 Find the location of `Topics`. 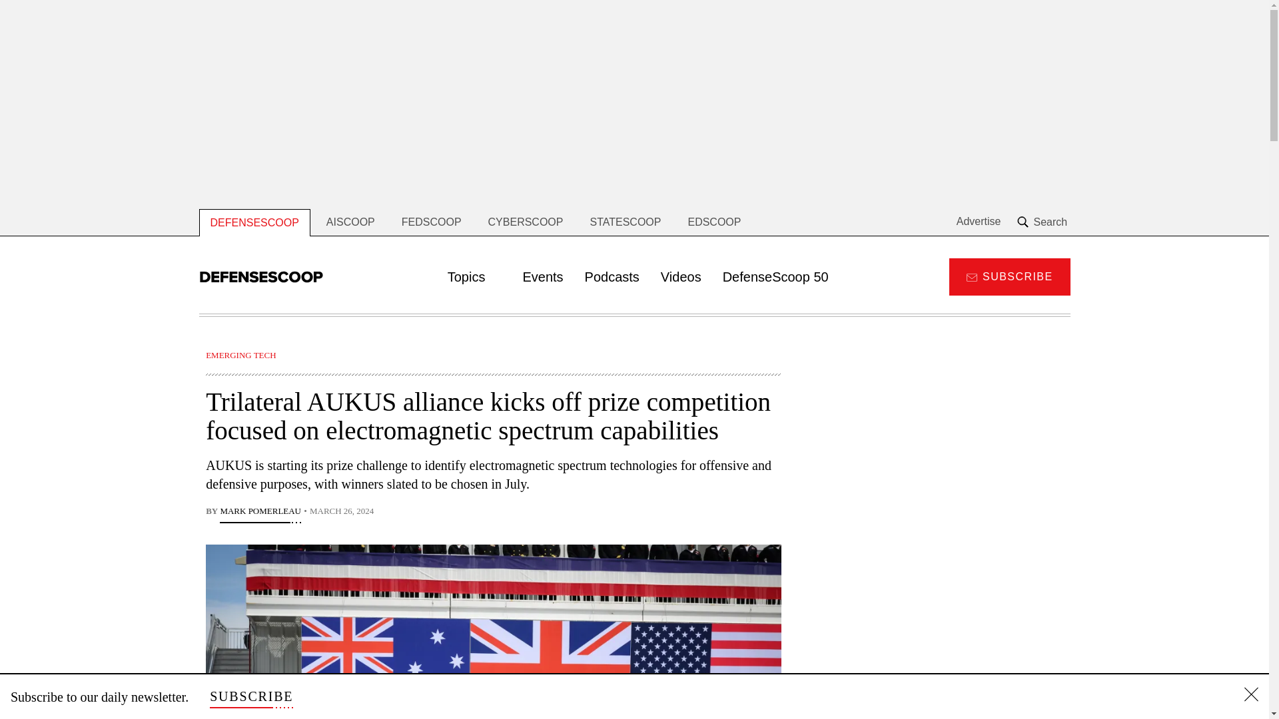

Topics is located at coordinates (474, 276).